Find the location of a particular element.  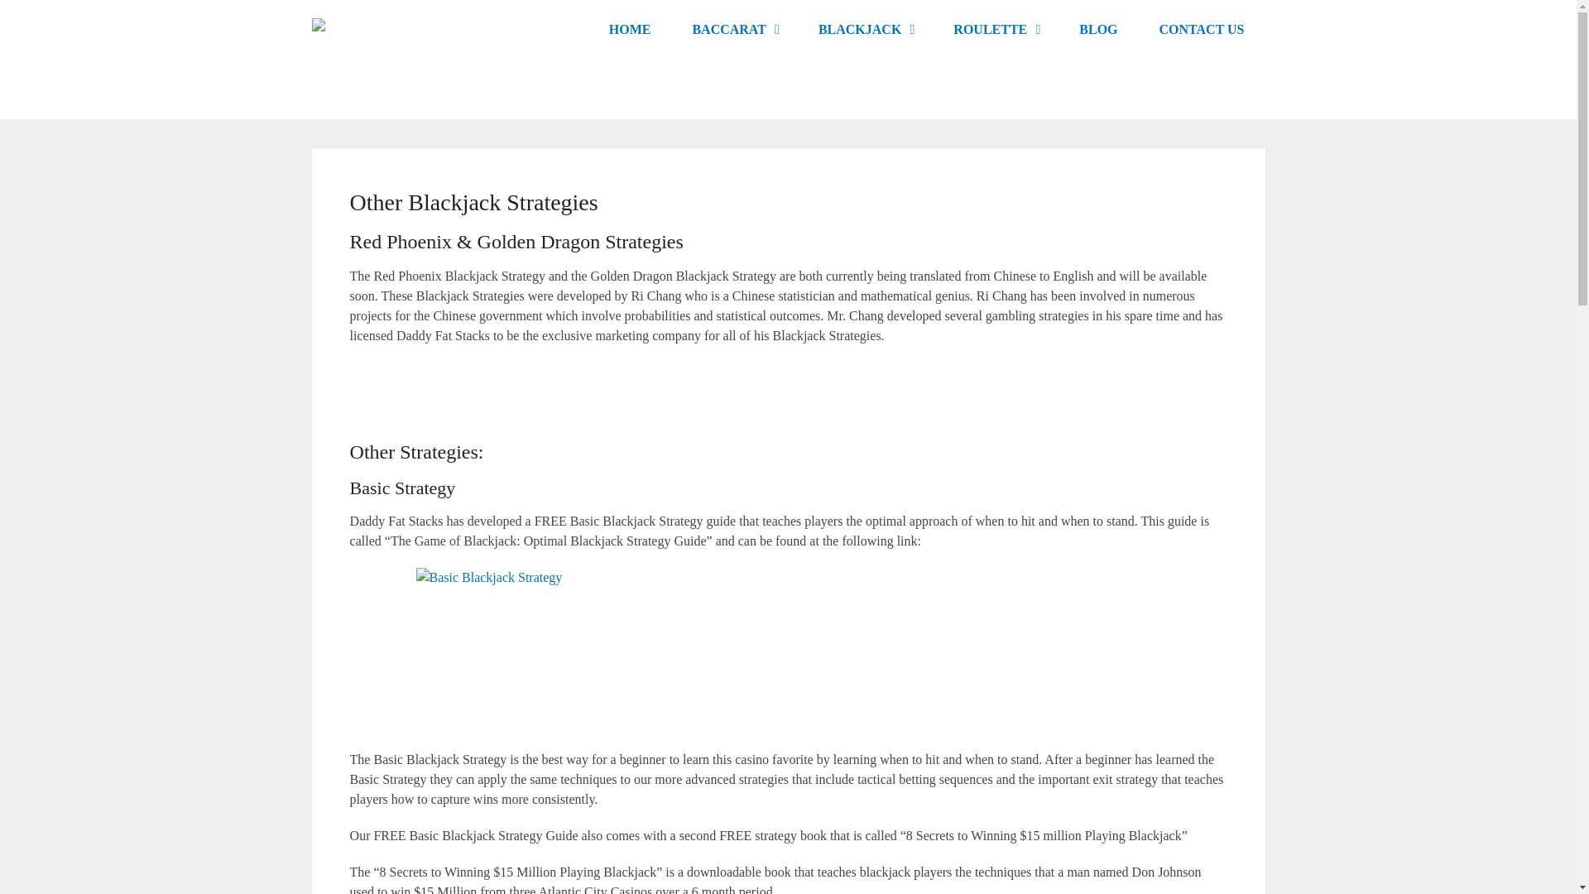

ROULETTE is located at coordinates (995, 30).